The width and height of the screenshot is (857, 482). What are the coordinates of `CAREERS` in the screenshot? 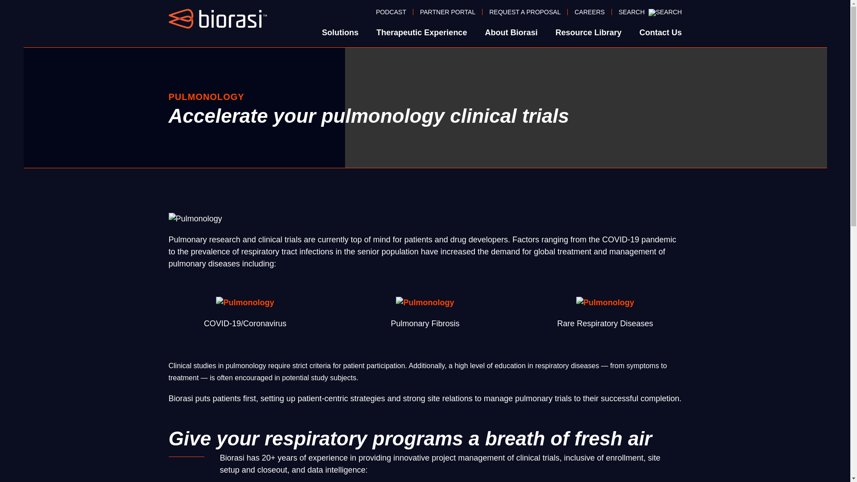 It's located at (589, 12).